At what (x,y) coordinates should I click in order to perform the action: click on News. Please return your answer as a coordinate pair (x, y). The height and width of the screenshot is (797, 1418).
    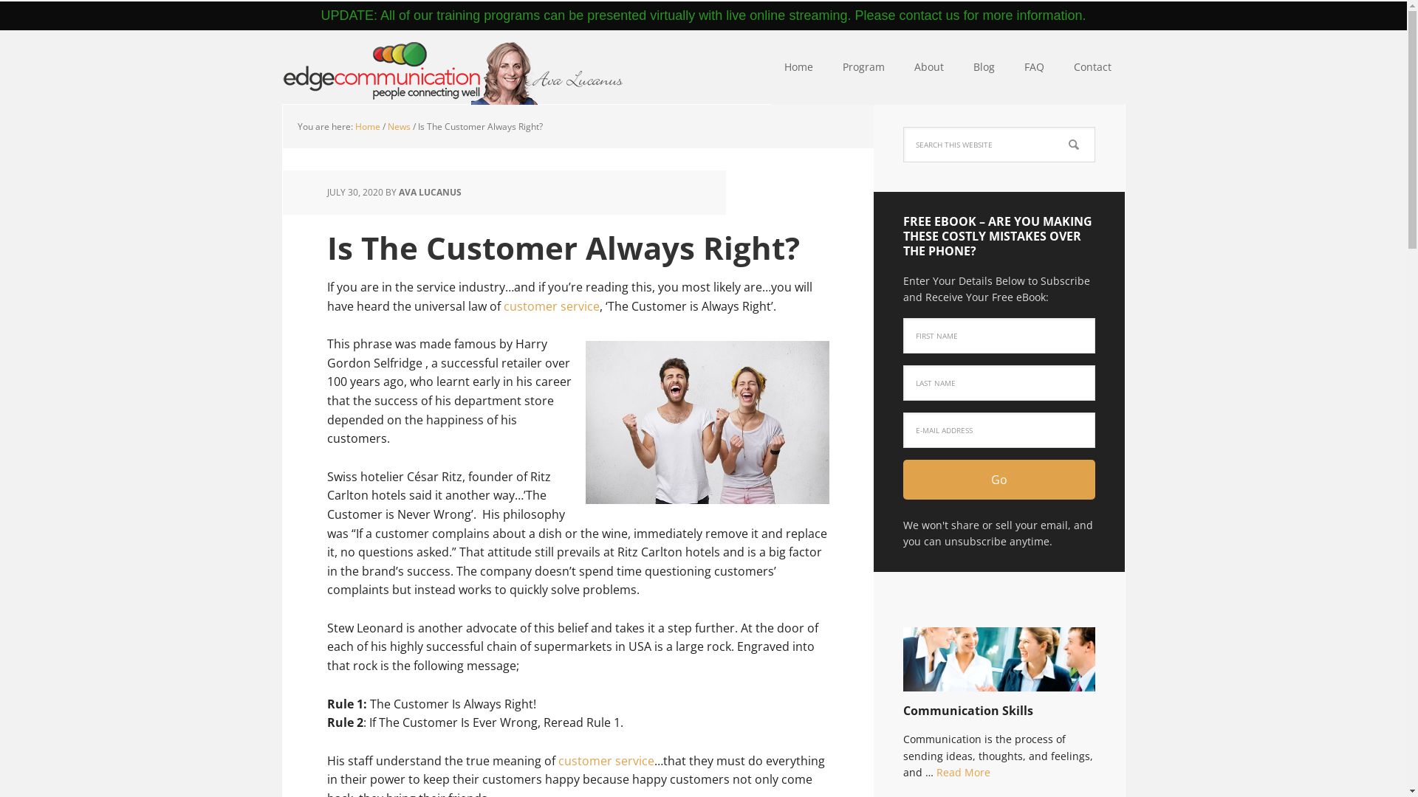
    Looking at the image, I should click on (399, 127).